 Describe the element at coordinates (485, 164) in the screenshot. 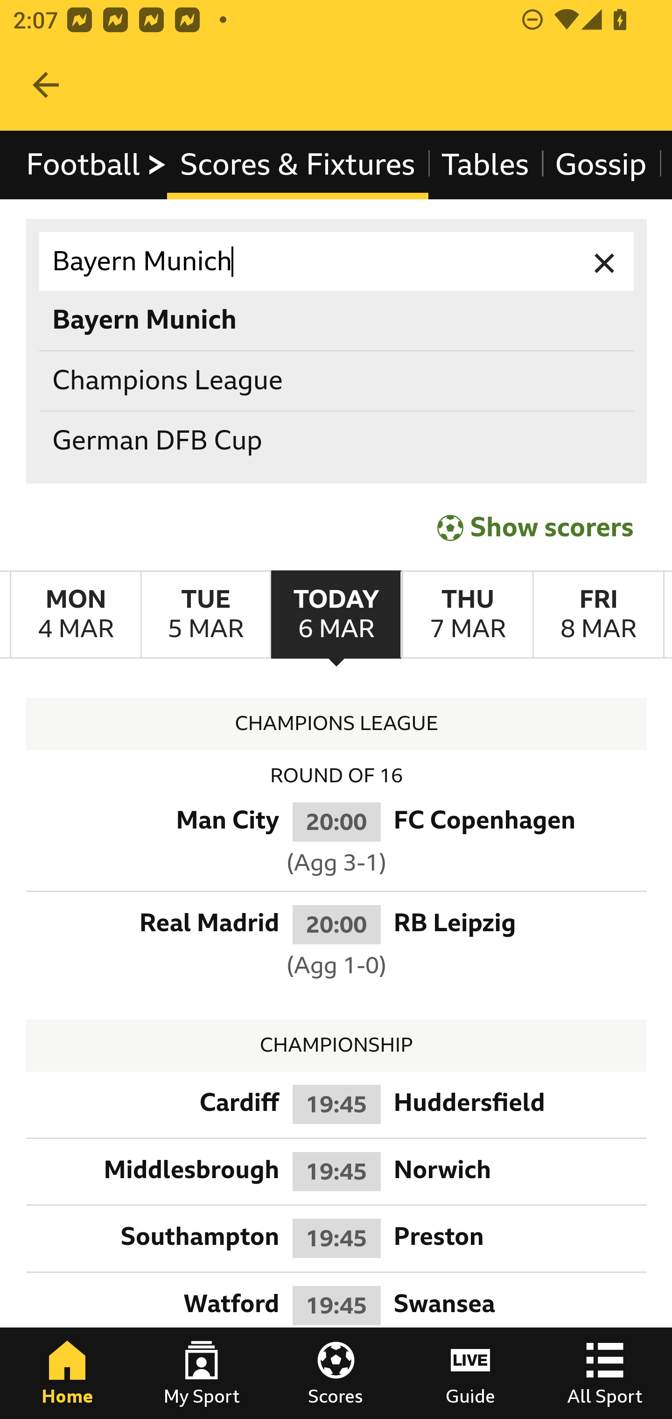

I see `Tables` at that location.